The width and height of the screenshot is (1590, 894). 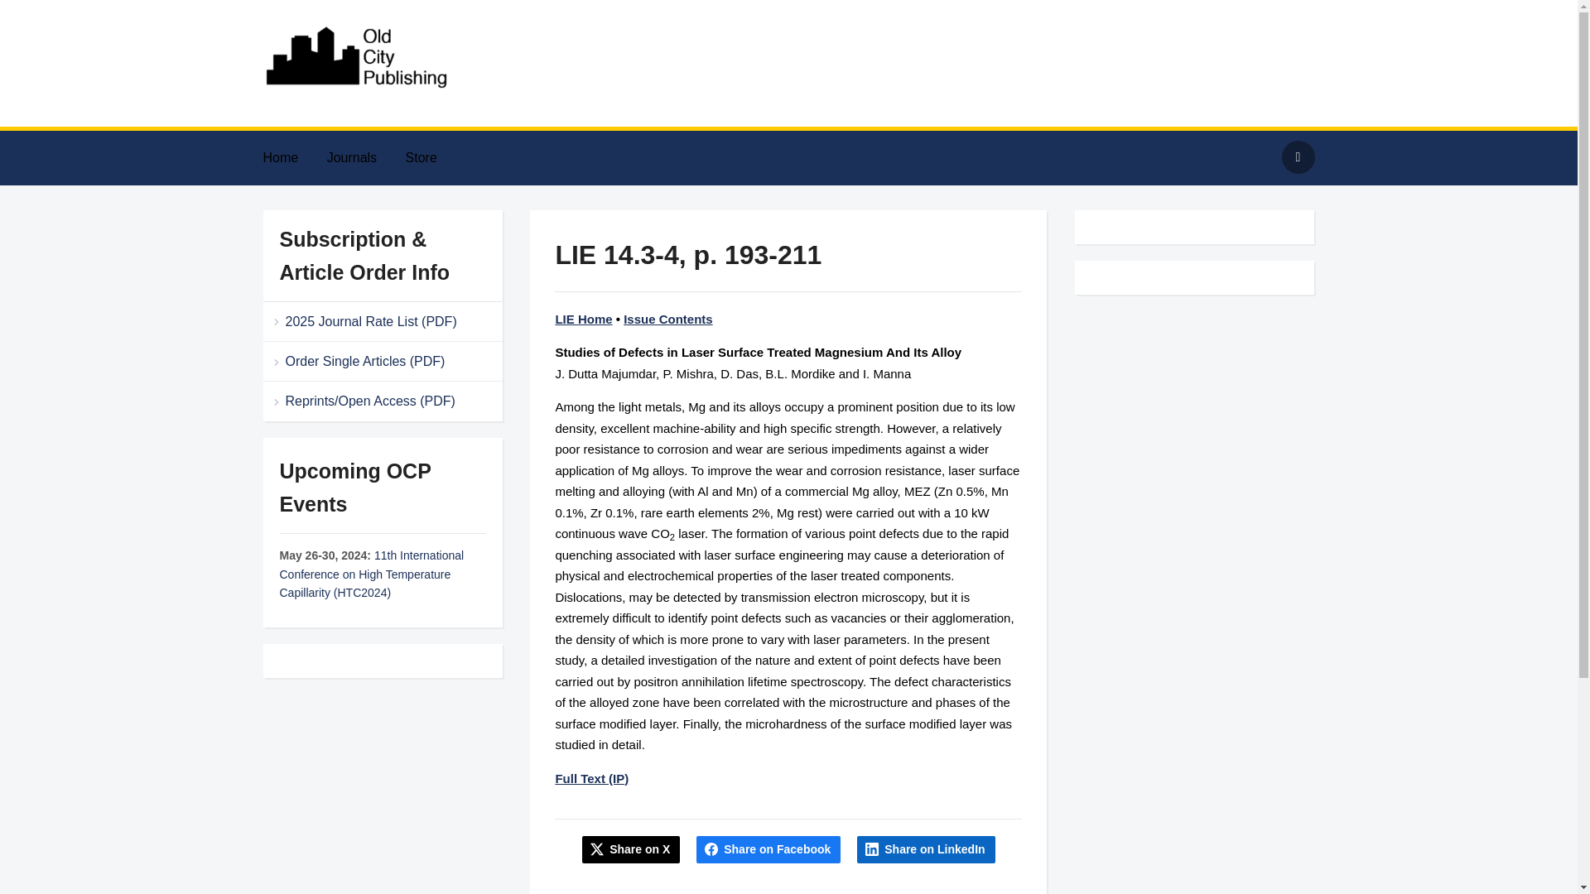 What do you see at coordinates (293, 157) in the screenshot?
I see `Home` at bounding box center [293, 157].